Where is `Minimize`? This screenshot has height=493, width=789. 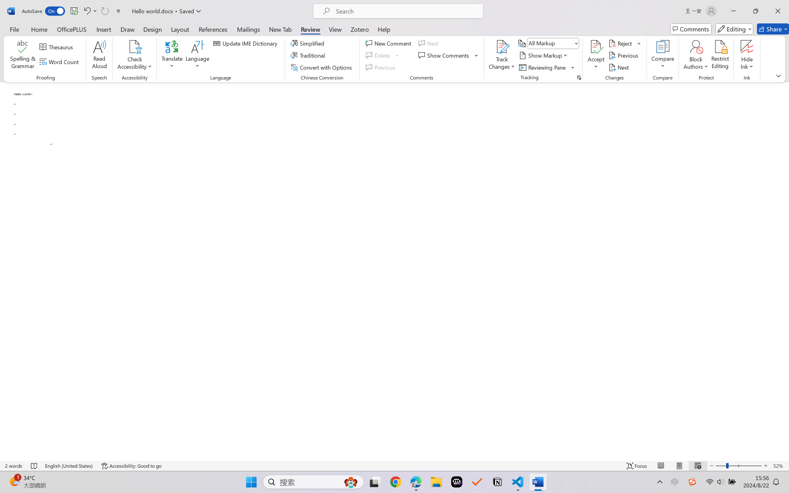 Minimize is located at coordinates (734, 11).